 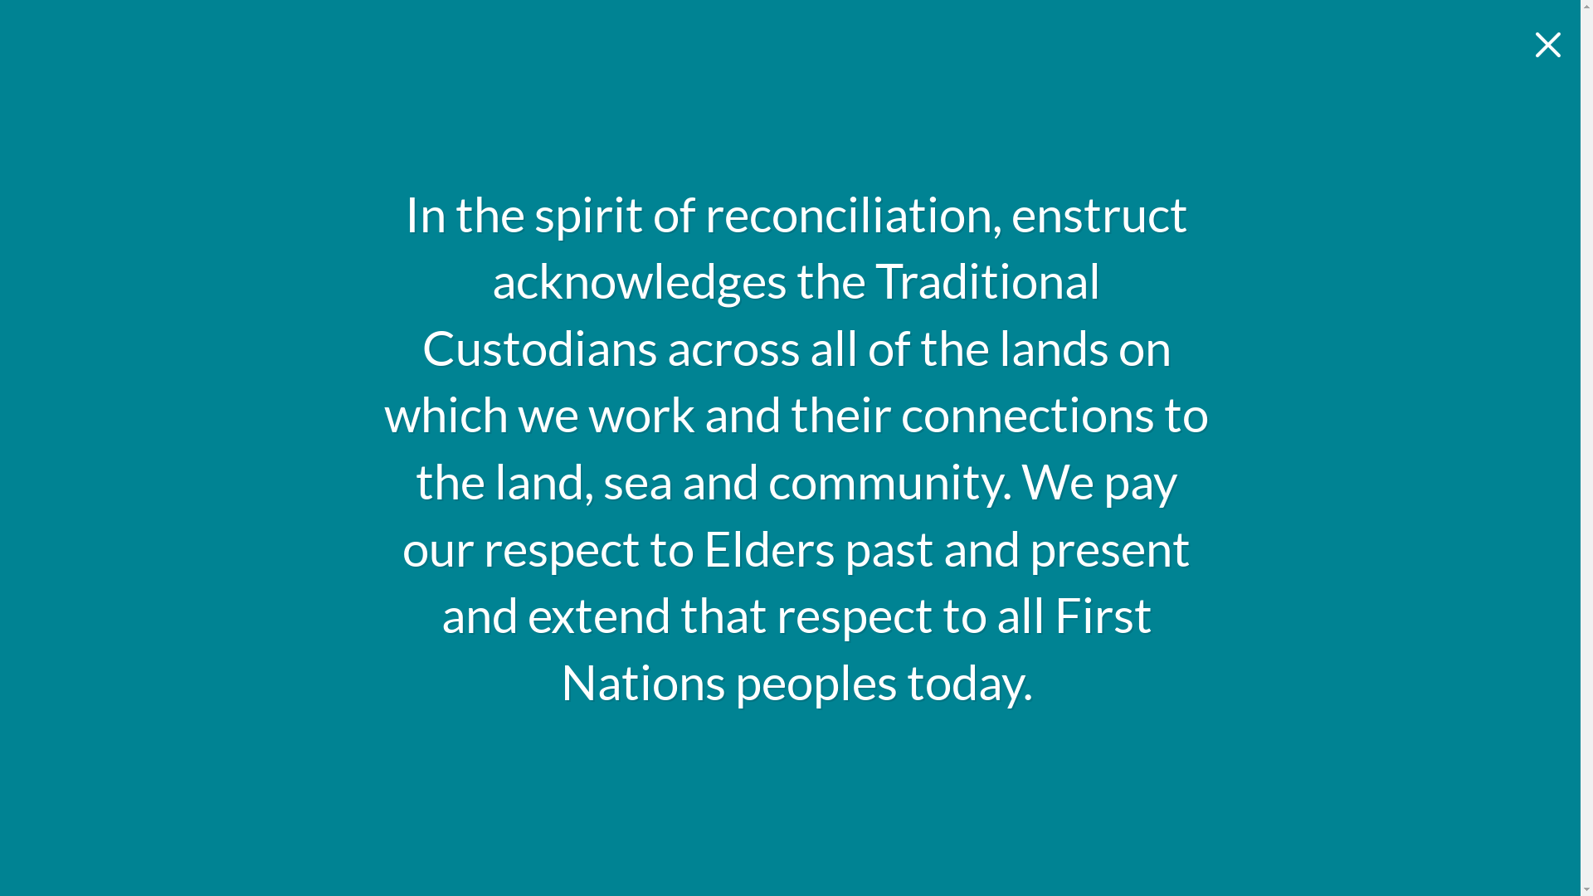 I want to click on Australian Technology Park, so click(x=531, y=169).